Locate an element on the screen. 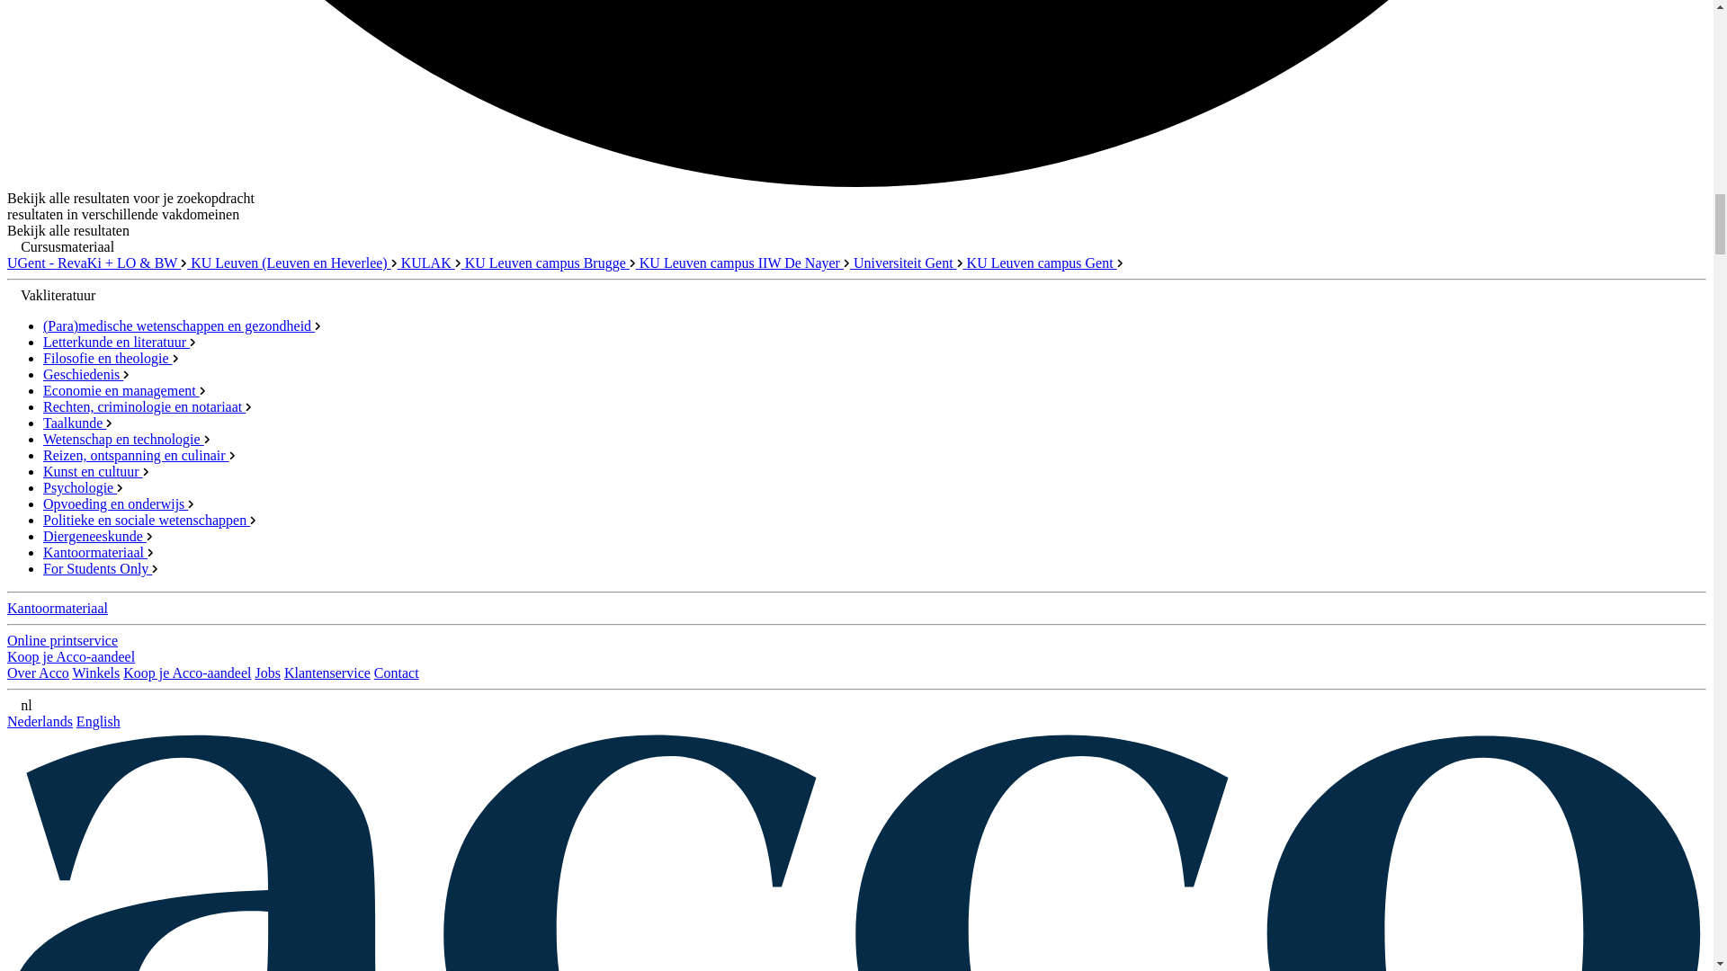  Bekijk alle resultaten voor je zoekopdracht is located at coordinates (130, 198).